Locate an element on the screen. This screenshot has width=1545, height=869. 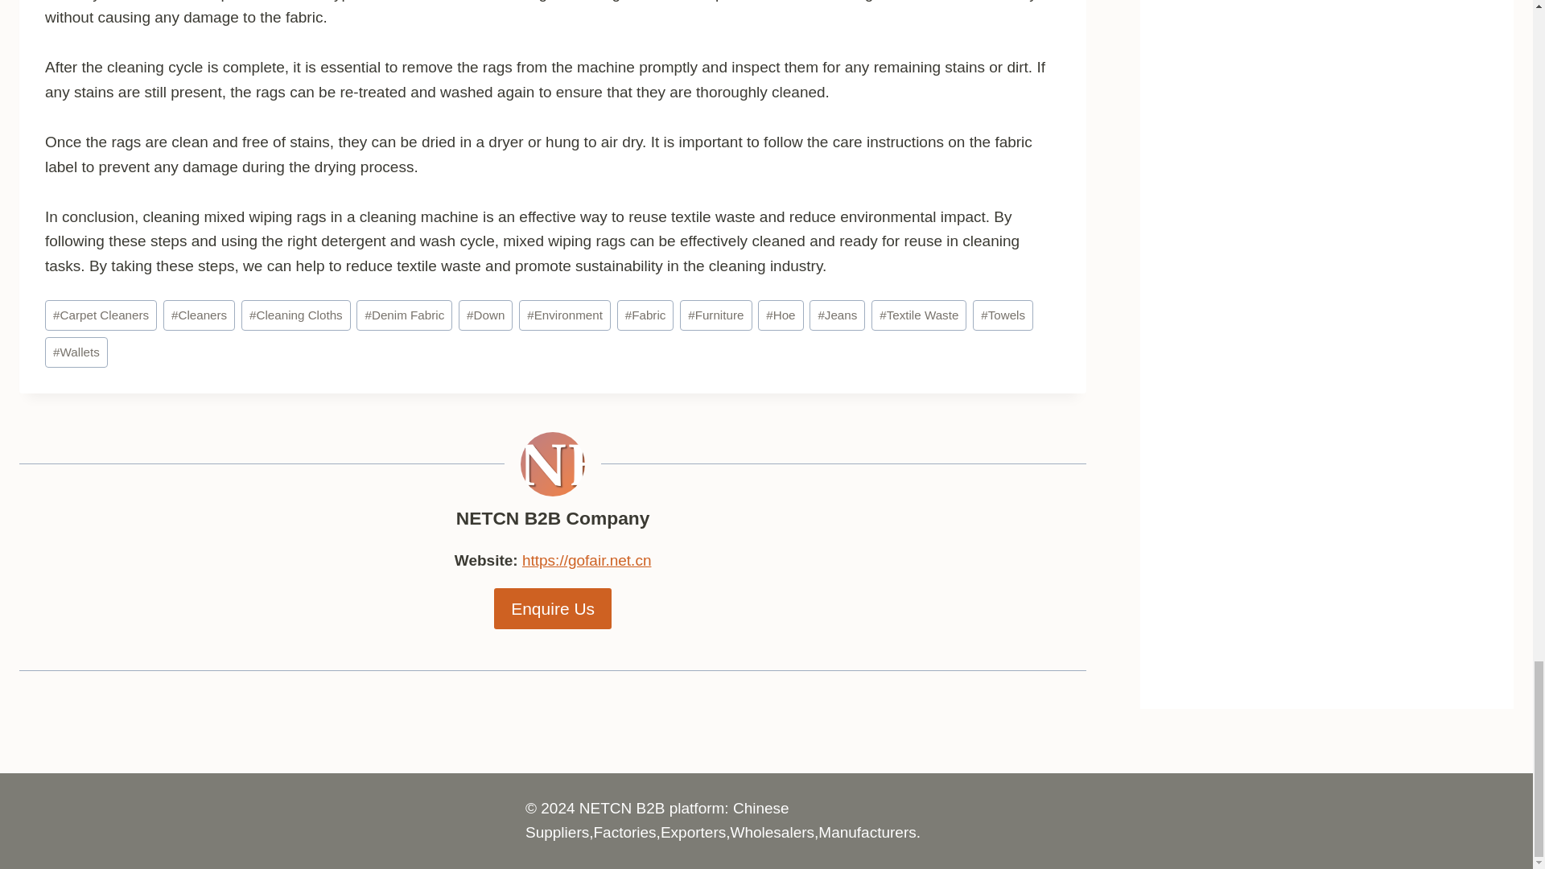
Cleaning Cloths is located at coordinates (295, 315).